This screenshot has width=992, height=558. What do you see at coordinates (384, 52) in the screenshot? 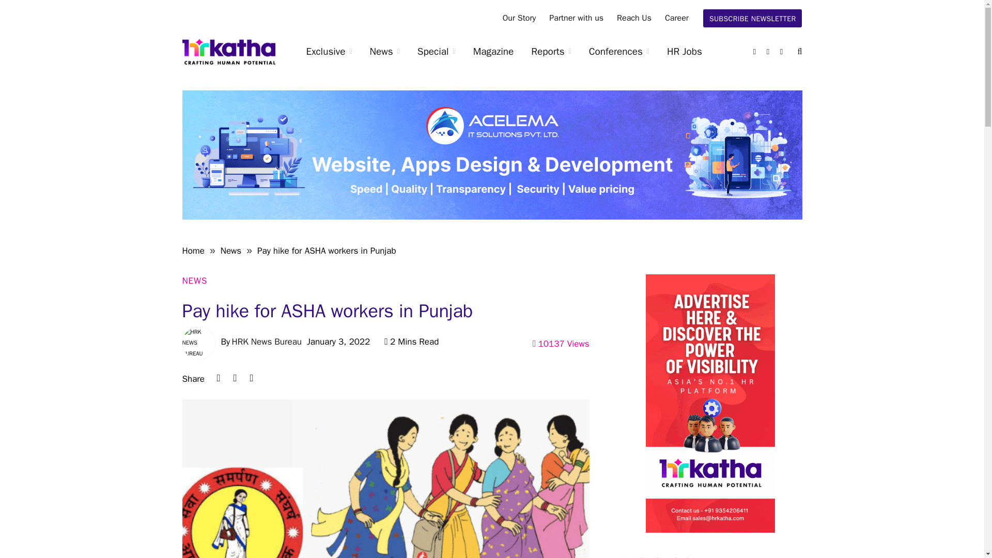
I see `News` at bounding box center [384, 52].